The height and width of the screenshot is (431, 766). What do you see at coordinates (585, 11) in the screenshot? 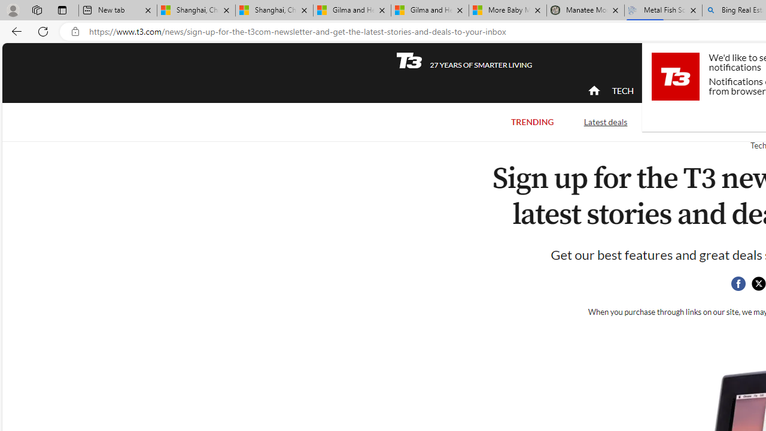
I see `Manatee Mortality Statistics | FWC` at bounding box center [585, 11].